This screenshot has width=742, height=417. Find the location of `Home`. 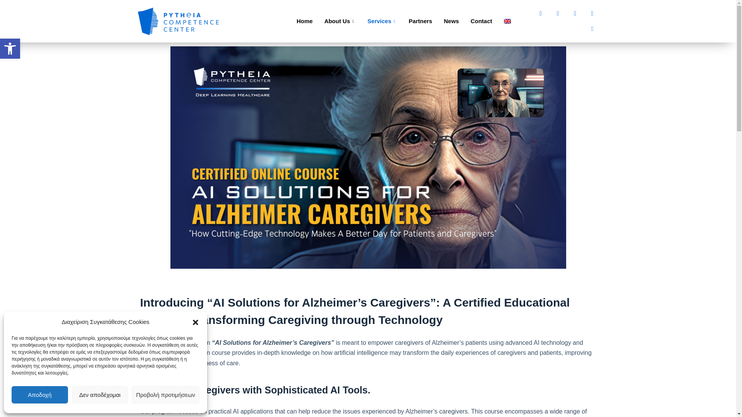

Home is located at coordinates (305, 21).